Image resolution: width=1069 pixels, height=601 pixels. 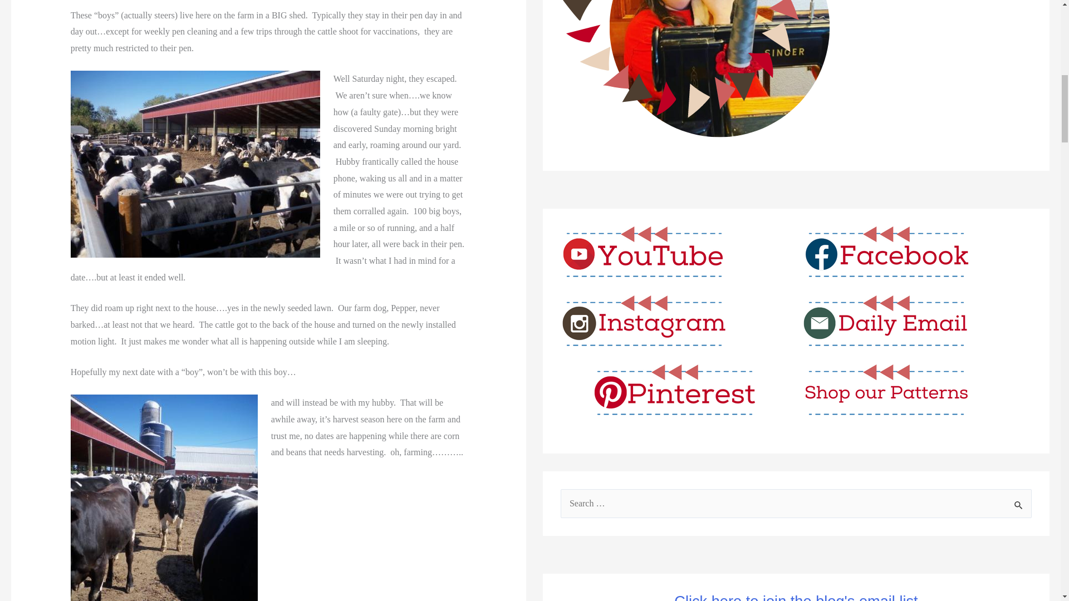 What do you see at coordinates (164, 497) in the screenshot?
I see `Cattle-2` at bounding box center [164, 497].